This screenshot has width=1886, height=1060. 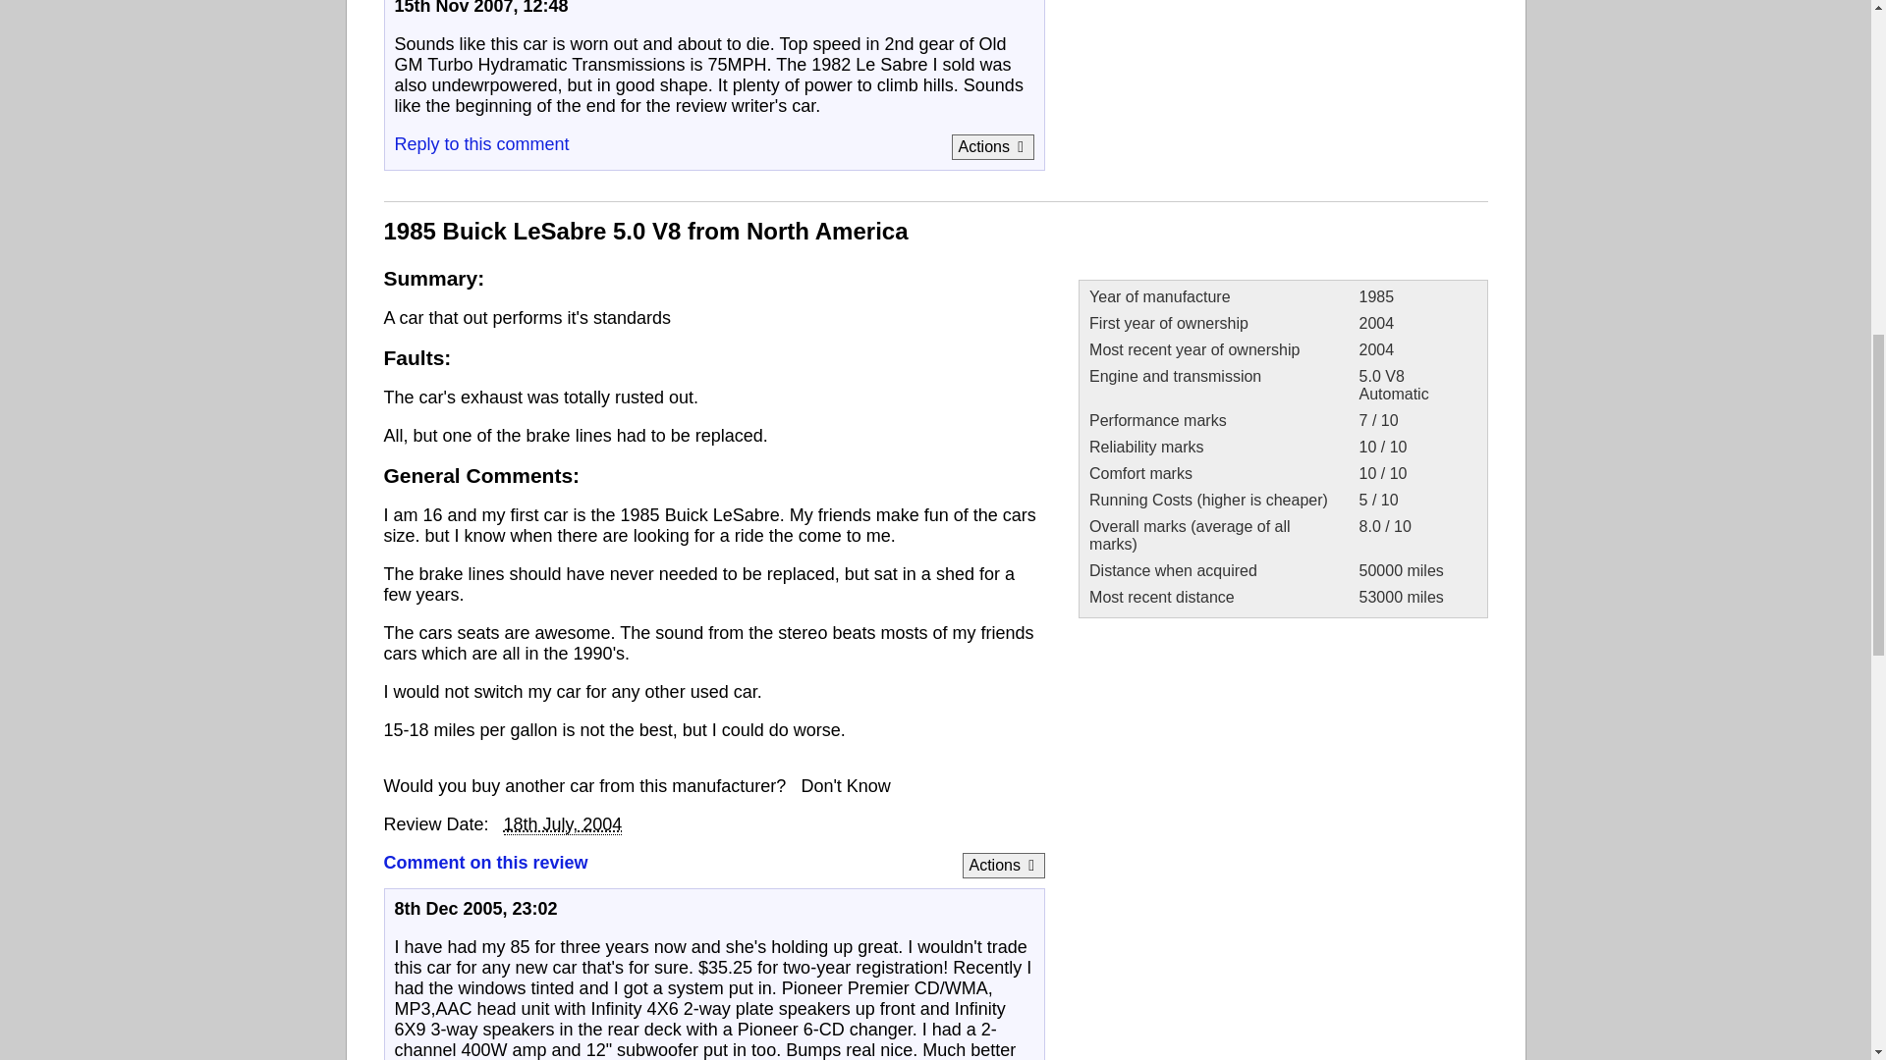 What do you see at coordinates (484, 862) in the screenshot?
I see `Comment on this review` at bounding box center [484, 862].